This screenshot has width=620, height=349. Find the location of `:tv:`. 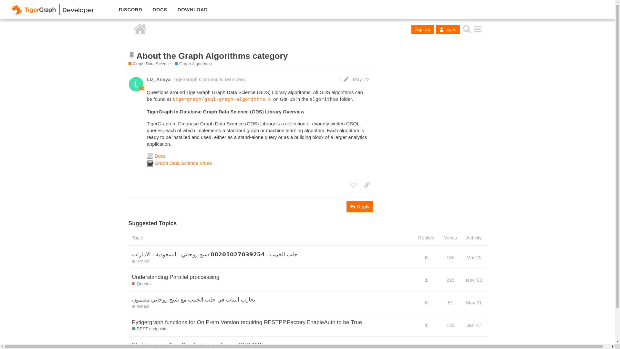

:tv: is located at coordinates (150, 164).